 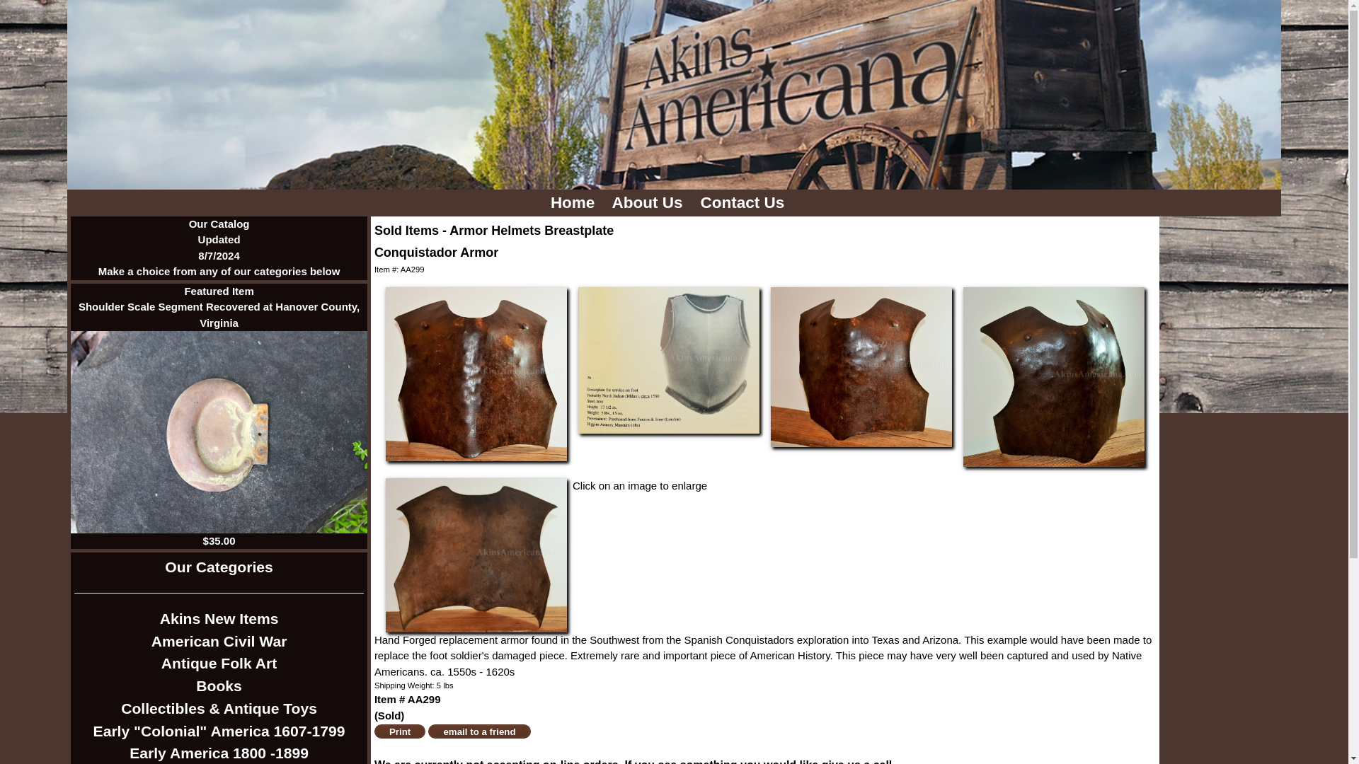 I want to click on Click to see our items from Akins New Items, so click(x=219, y=618).